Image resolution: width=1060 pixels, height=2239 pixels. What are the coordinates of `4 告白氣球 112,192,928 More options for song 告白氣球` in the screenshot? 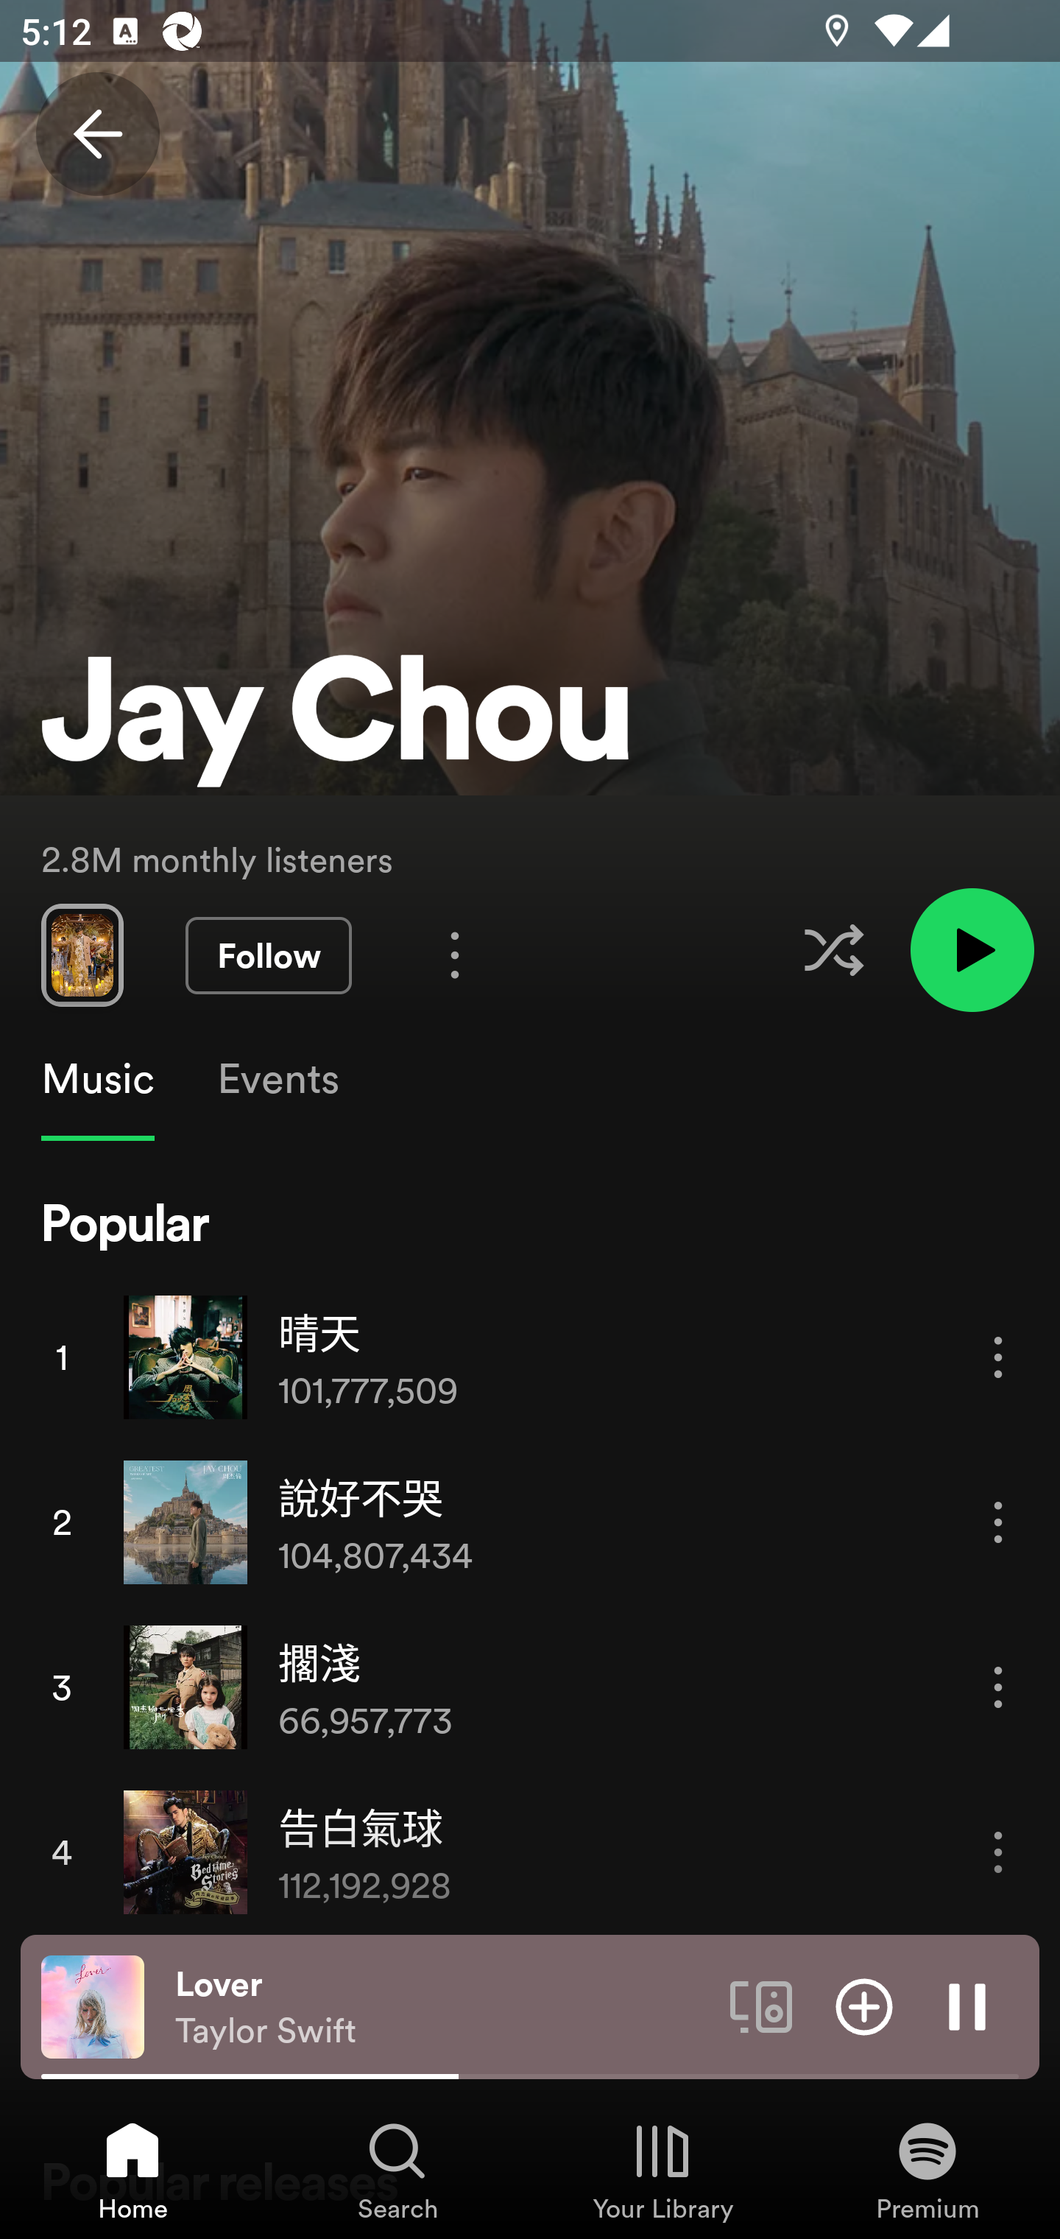 It's located at (530, 1852).